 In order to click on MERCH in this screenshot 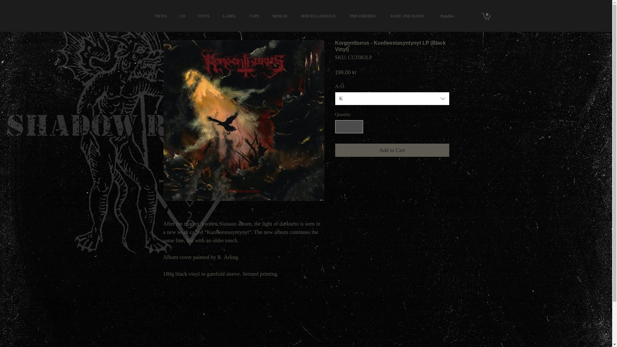, I will do `click(280, 16)`.